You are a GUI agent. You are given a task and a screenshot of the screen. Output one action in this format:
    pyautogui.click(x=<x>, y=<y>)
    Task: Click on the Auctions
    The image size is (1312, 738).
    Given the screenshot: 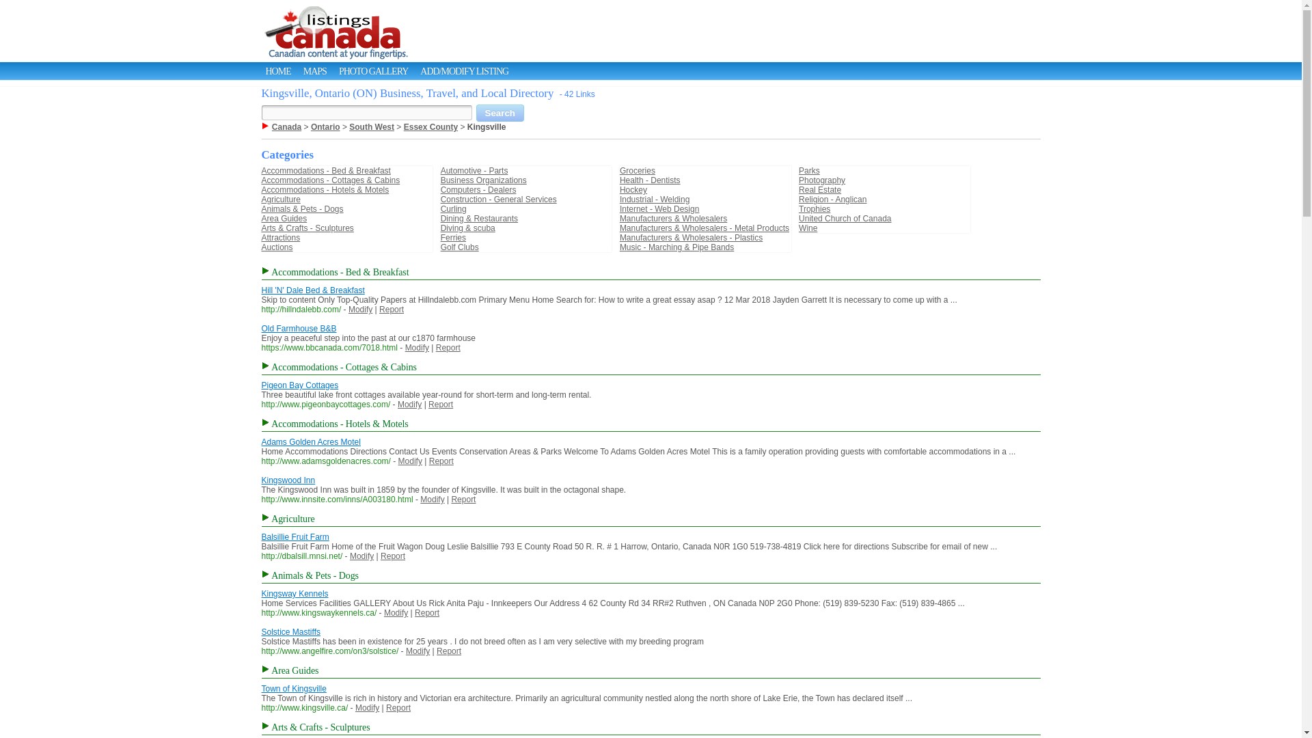 What is the action you would take?
    pyautogui.click(x=277, y=247)
    